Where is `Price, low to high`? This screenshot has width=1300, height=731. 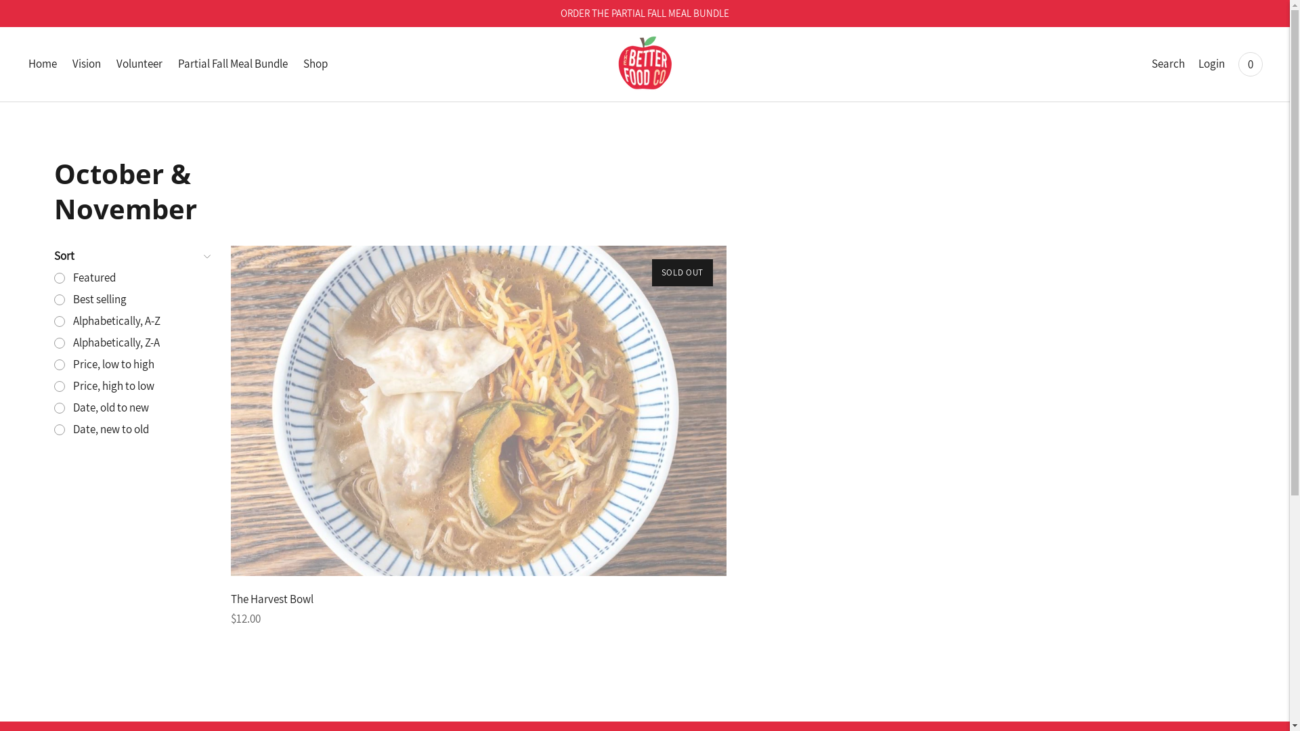
Price, low to high is located at coordinates (131, 365).